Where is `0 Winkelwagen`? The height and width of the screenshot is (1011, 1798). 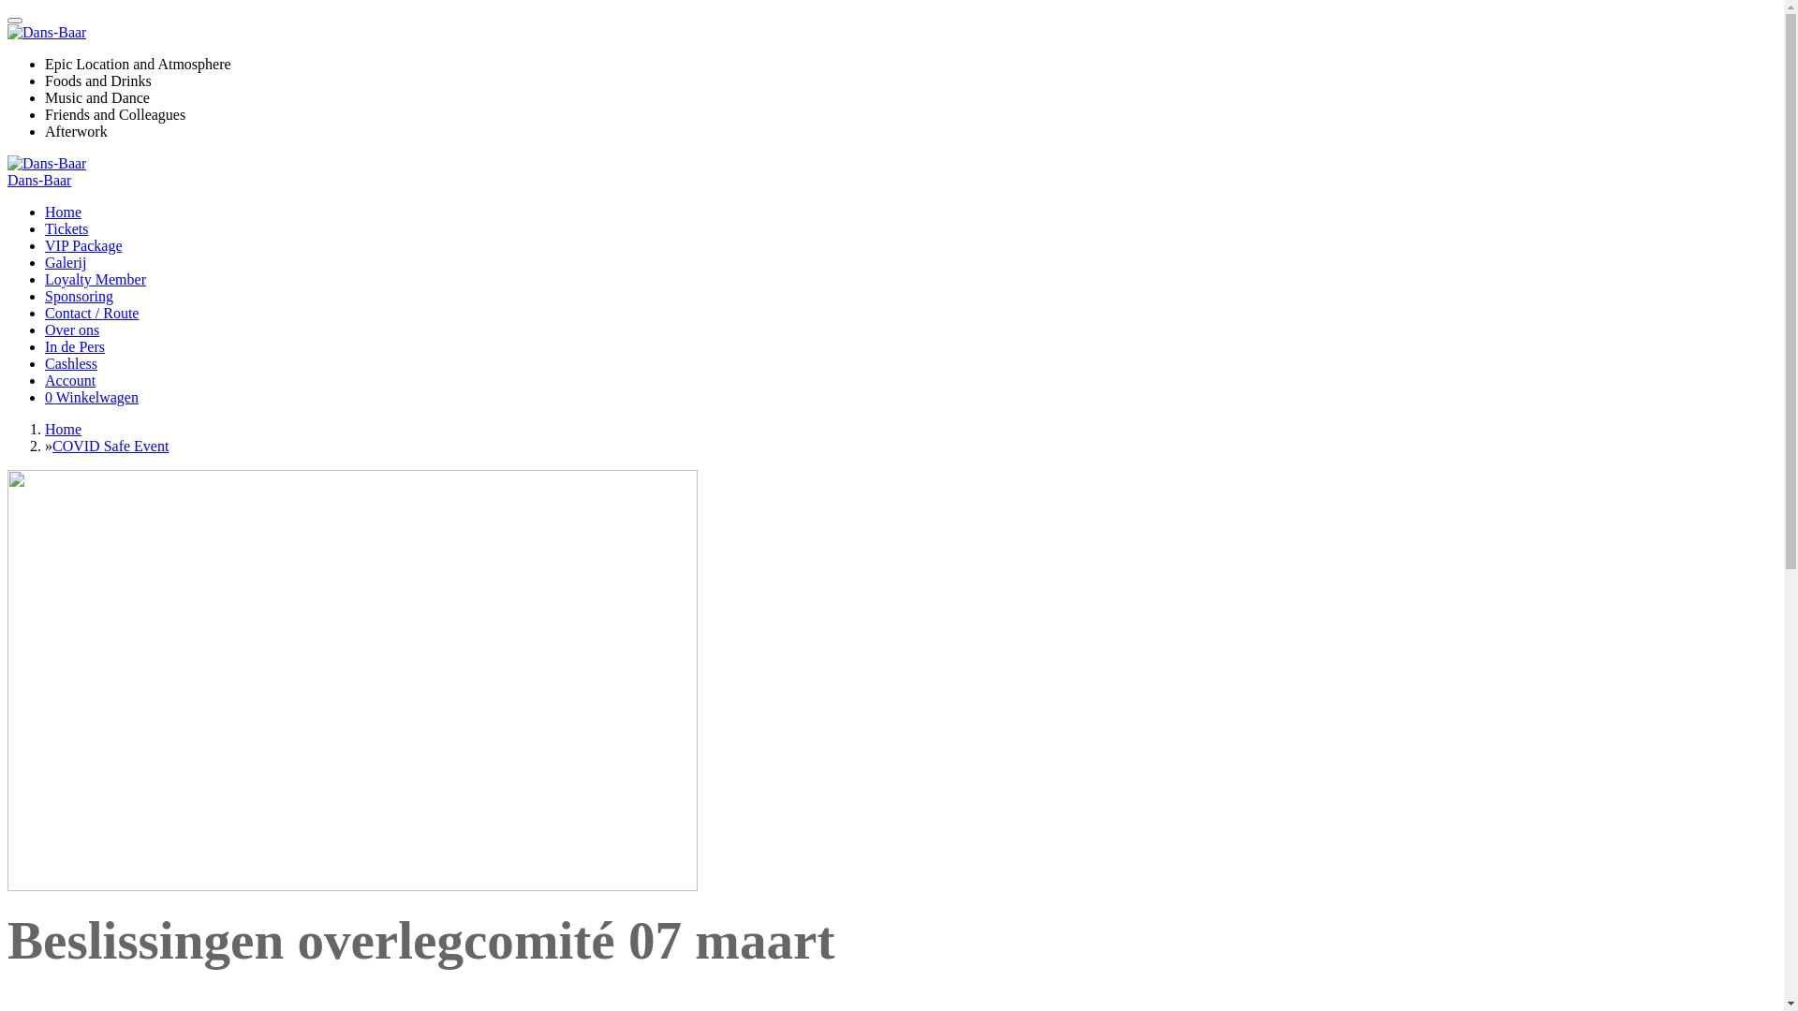 0 Winkelwagen is located at coordinates (92, 397).